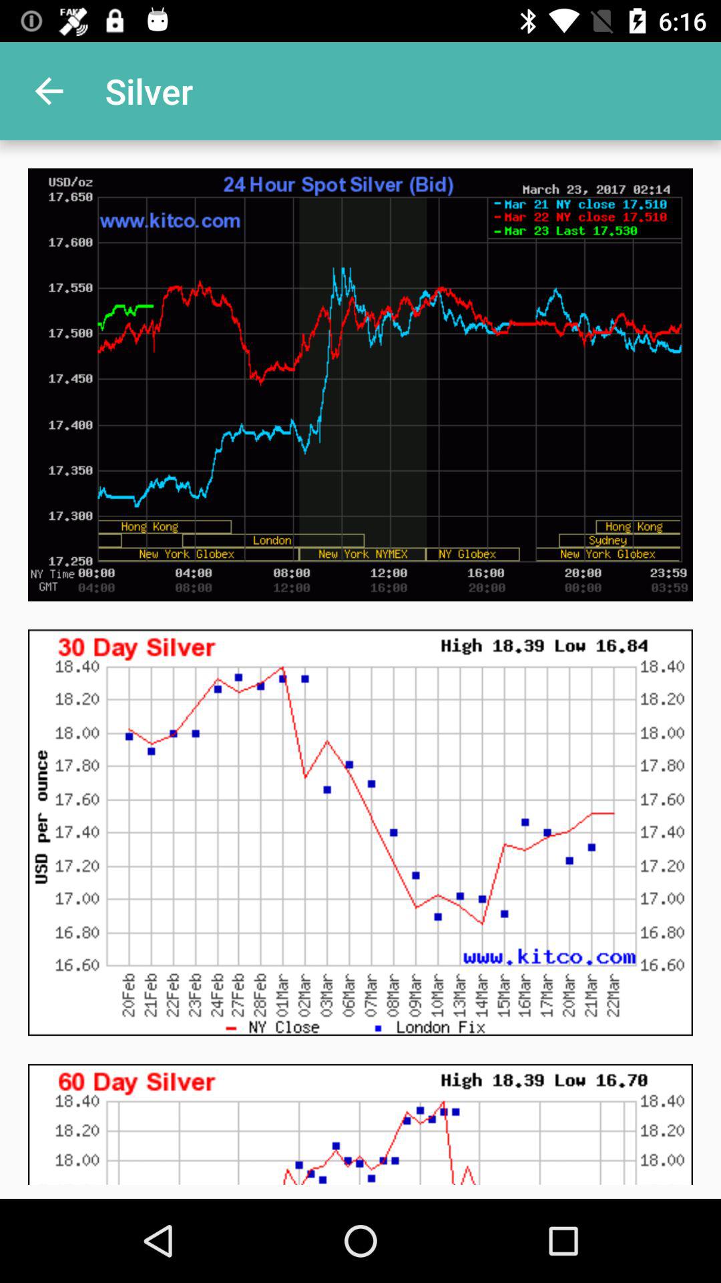 This screenshot has height=1283, width=721. What do you see at coordinates (49, 91) in the screenshot?
I see `press the app next to silver app` at bounding box center [49, 91].